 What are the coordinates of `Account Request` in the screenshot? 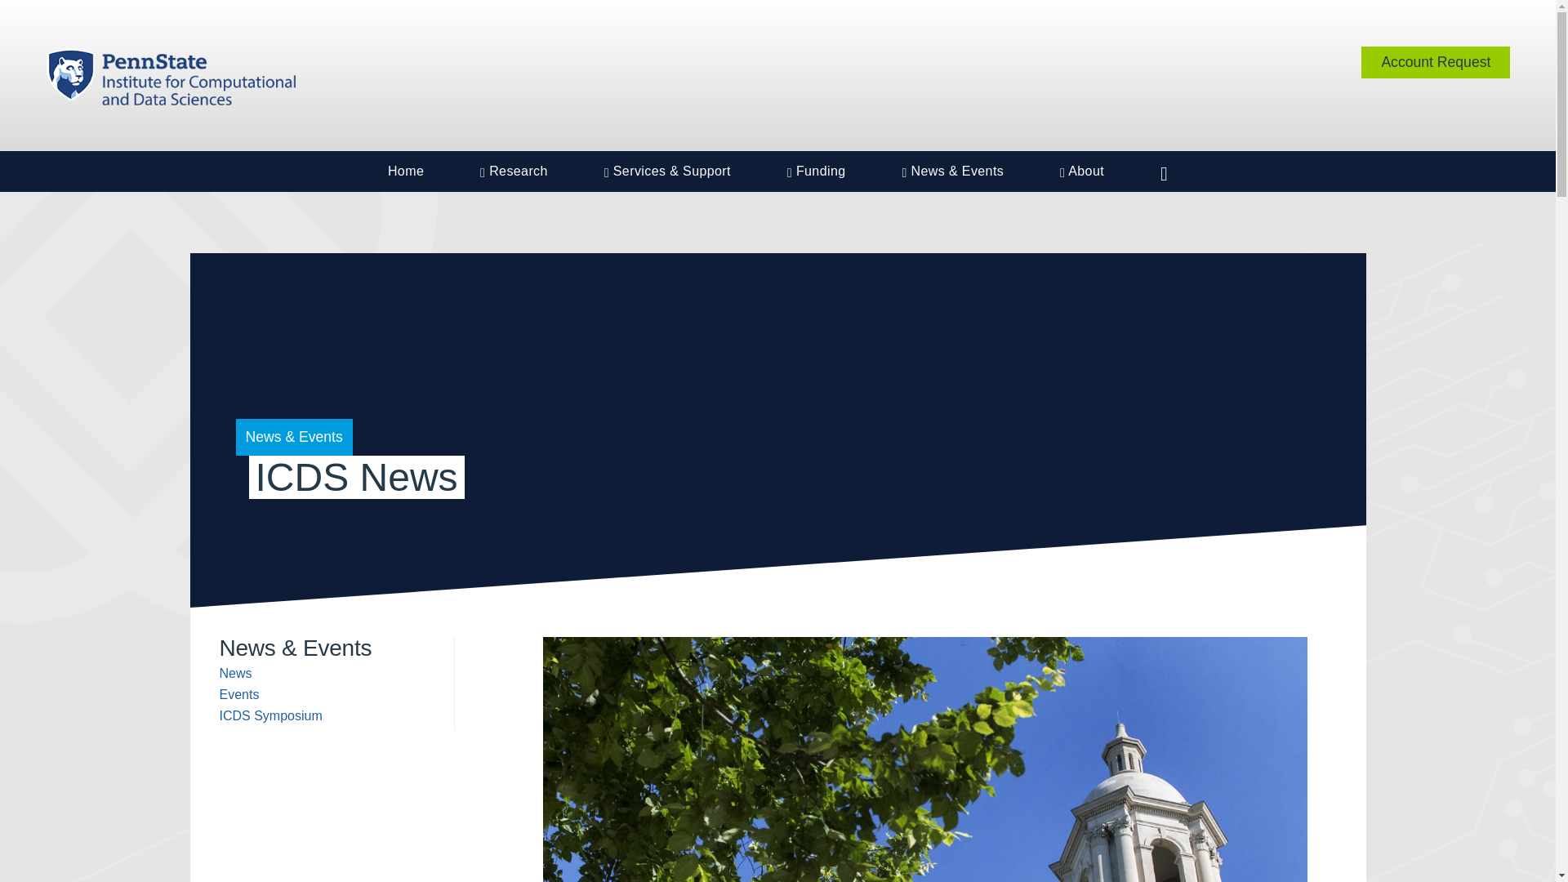 It's located at (1435, 62).